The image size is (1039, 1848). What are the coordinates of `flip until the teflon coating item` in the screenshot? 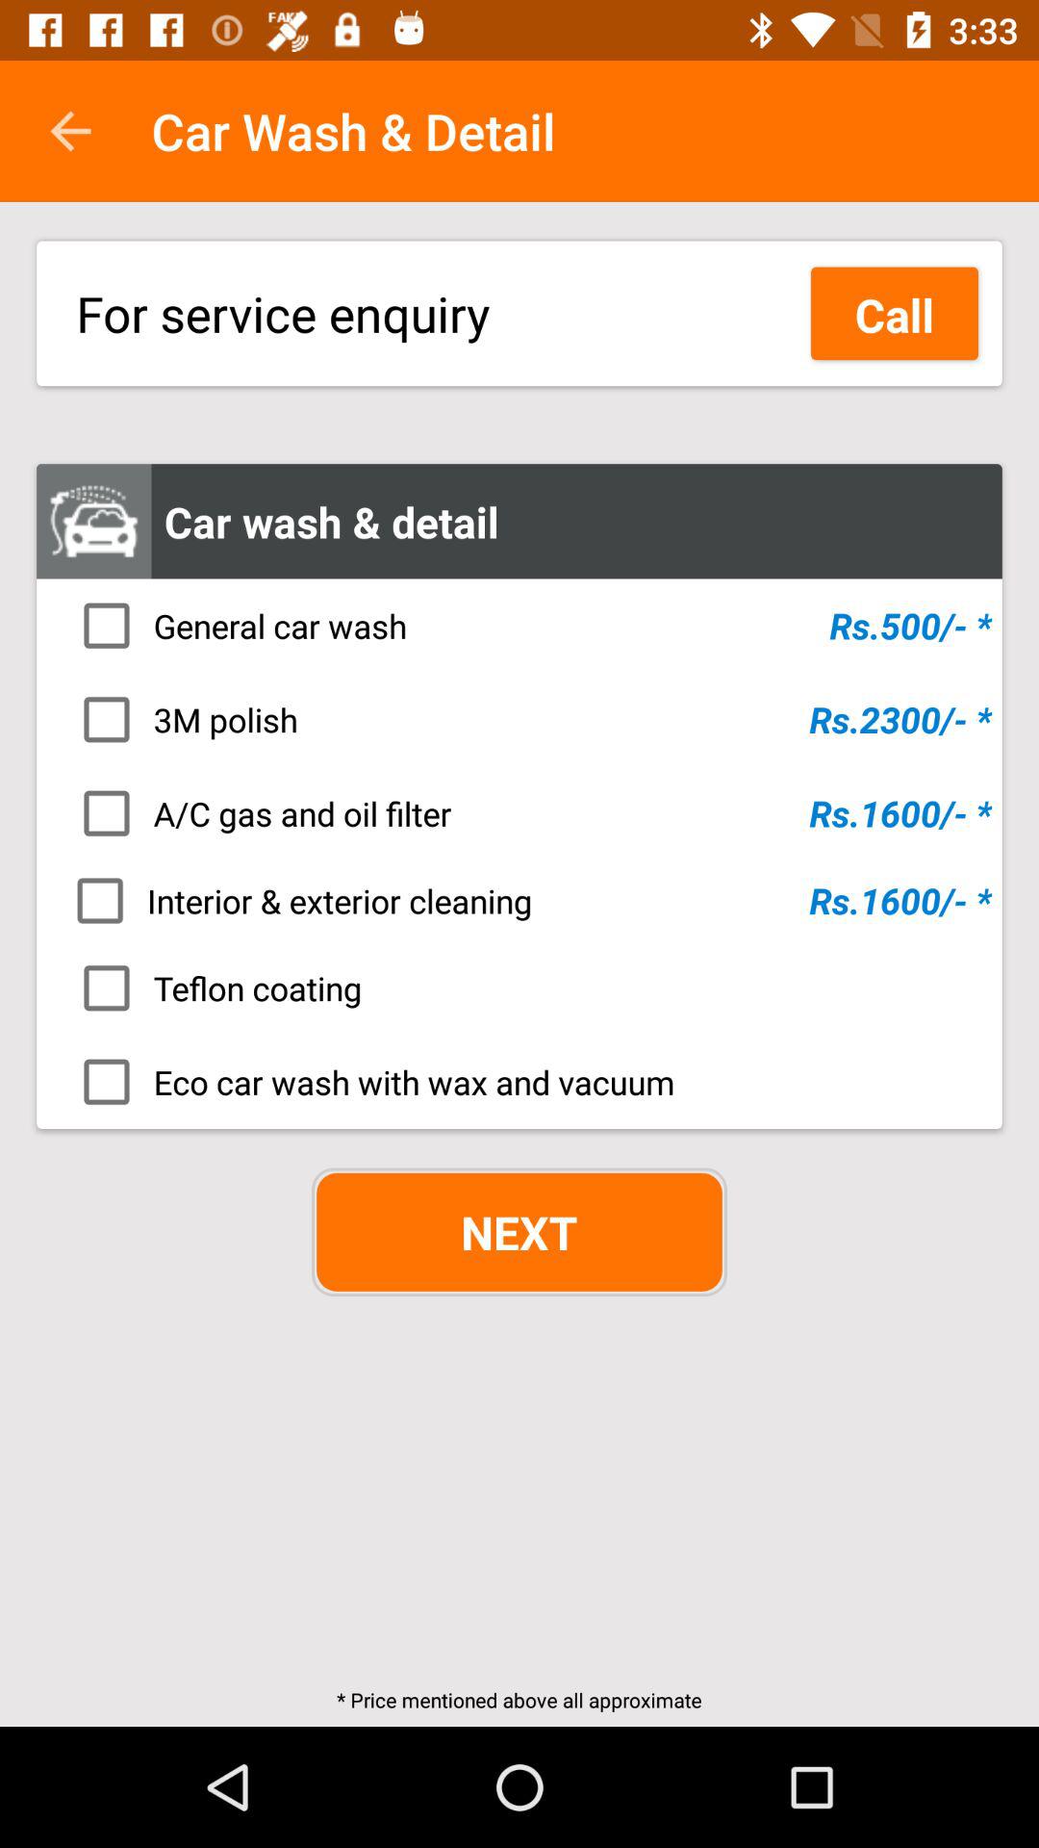 It's located at (525, 988).